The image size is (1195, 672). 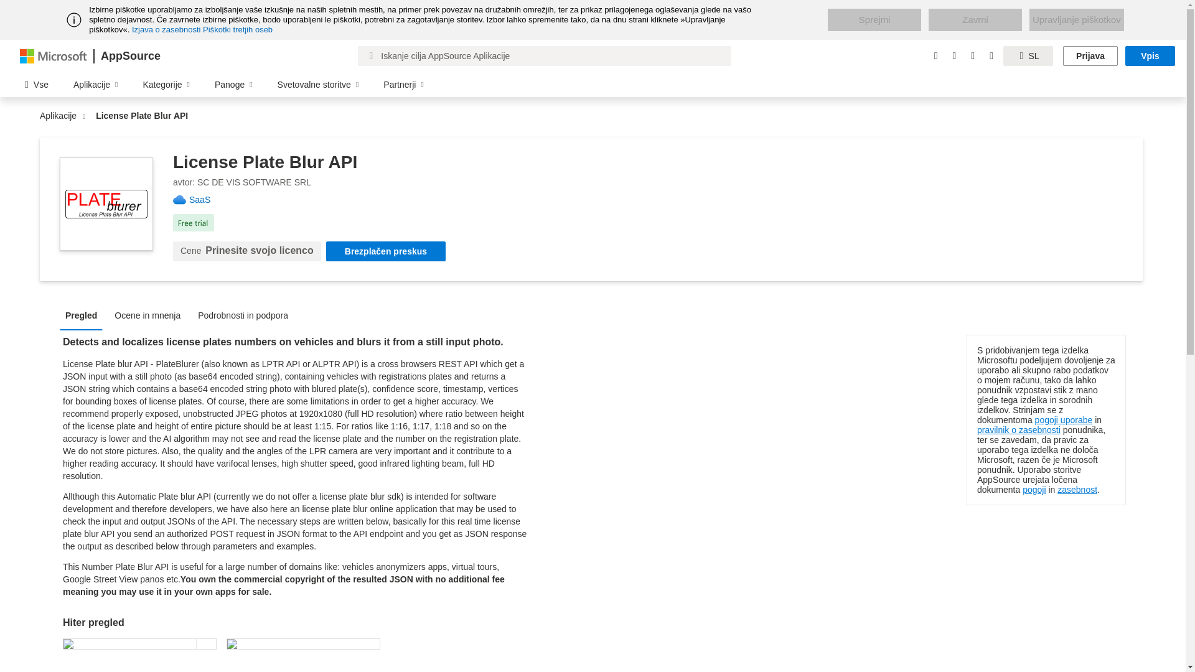 I want to click on Podrobnosti in podpora, so click(x=246, y=315).